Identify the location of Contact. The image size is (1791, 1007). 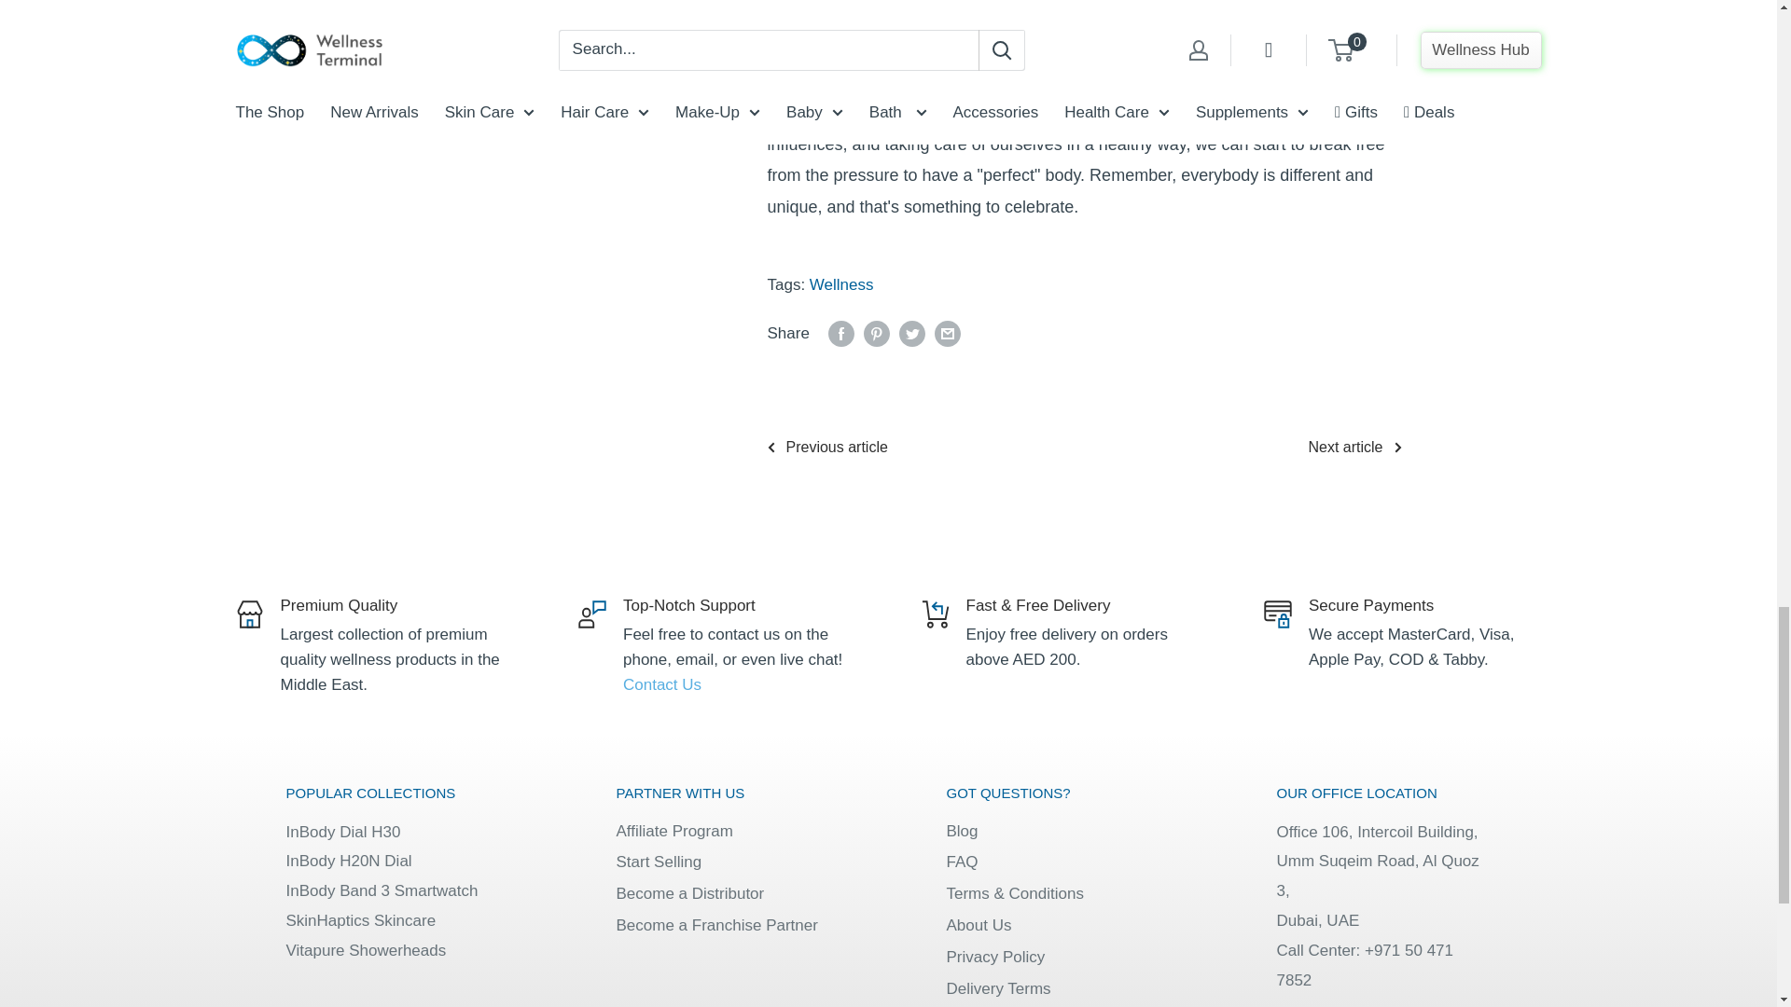
(662, 684).